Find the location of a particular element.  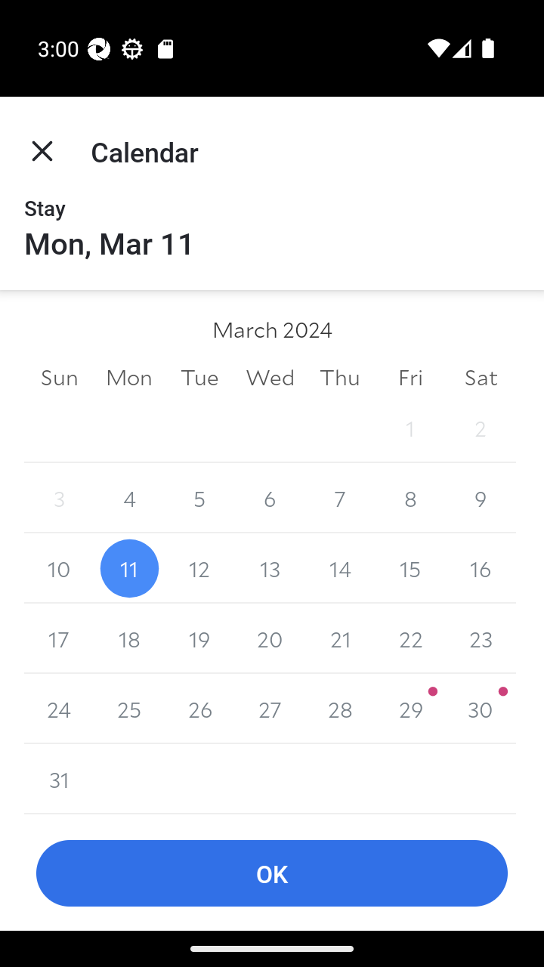

22 22 March 2024 is located at coordinates (410, 638).